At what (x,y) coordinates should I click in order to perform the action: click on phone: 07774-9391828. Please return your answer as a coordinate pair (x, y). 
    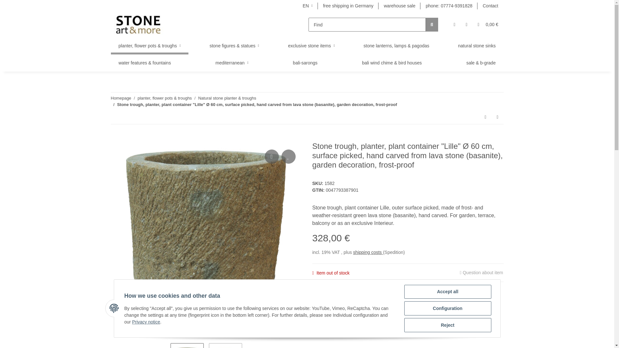
    Looking at the image, I should click on (449, 6).